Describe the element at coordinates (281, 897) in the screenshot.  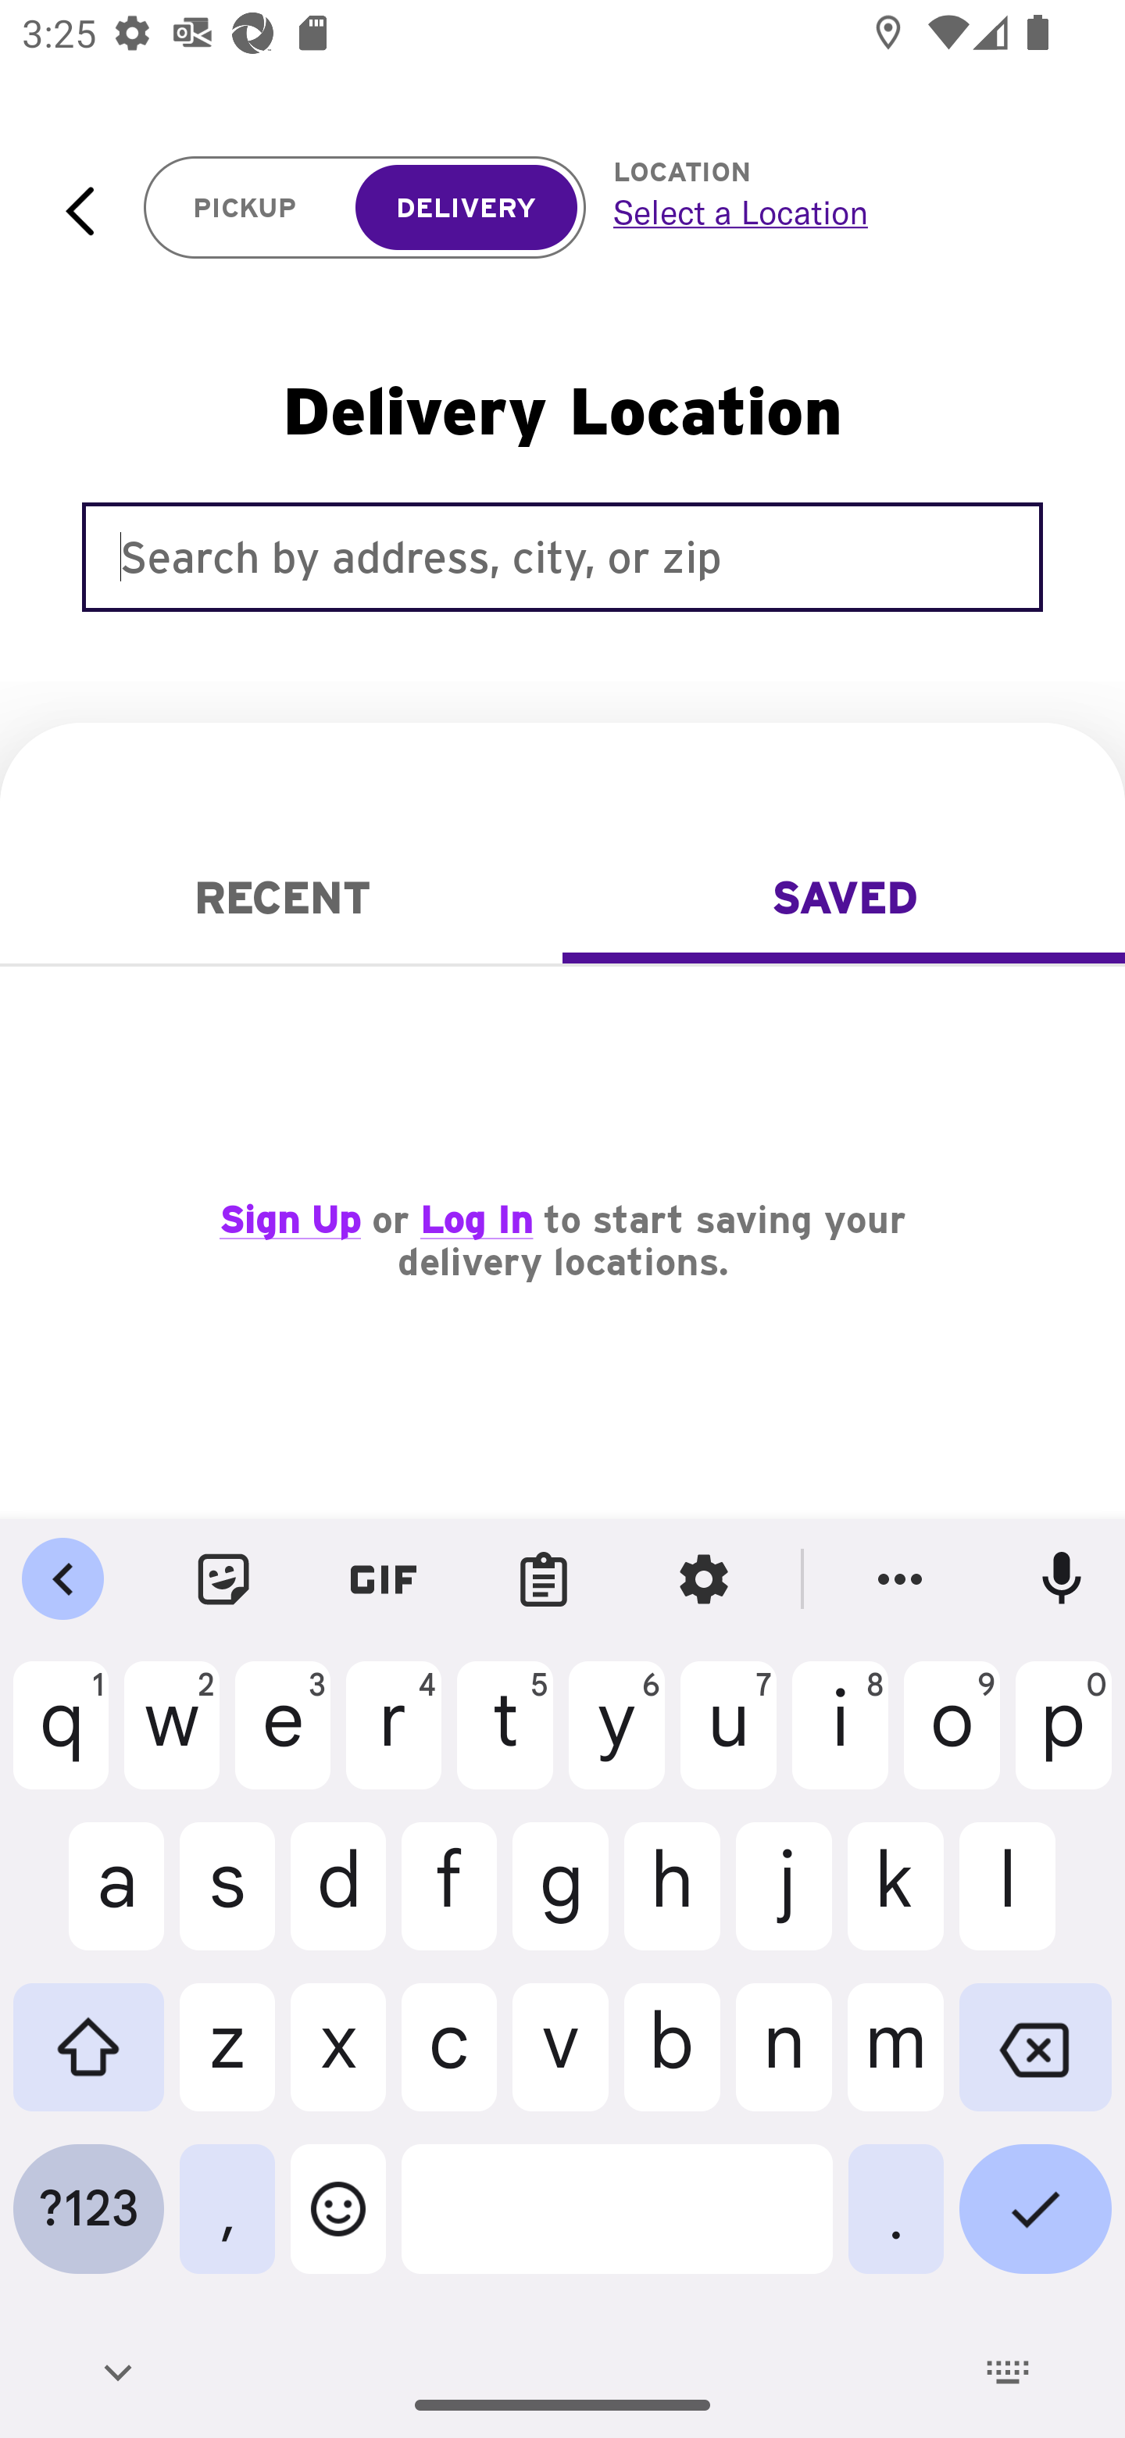
I see `Recent RECENT` at that location.